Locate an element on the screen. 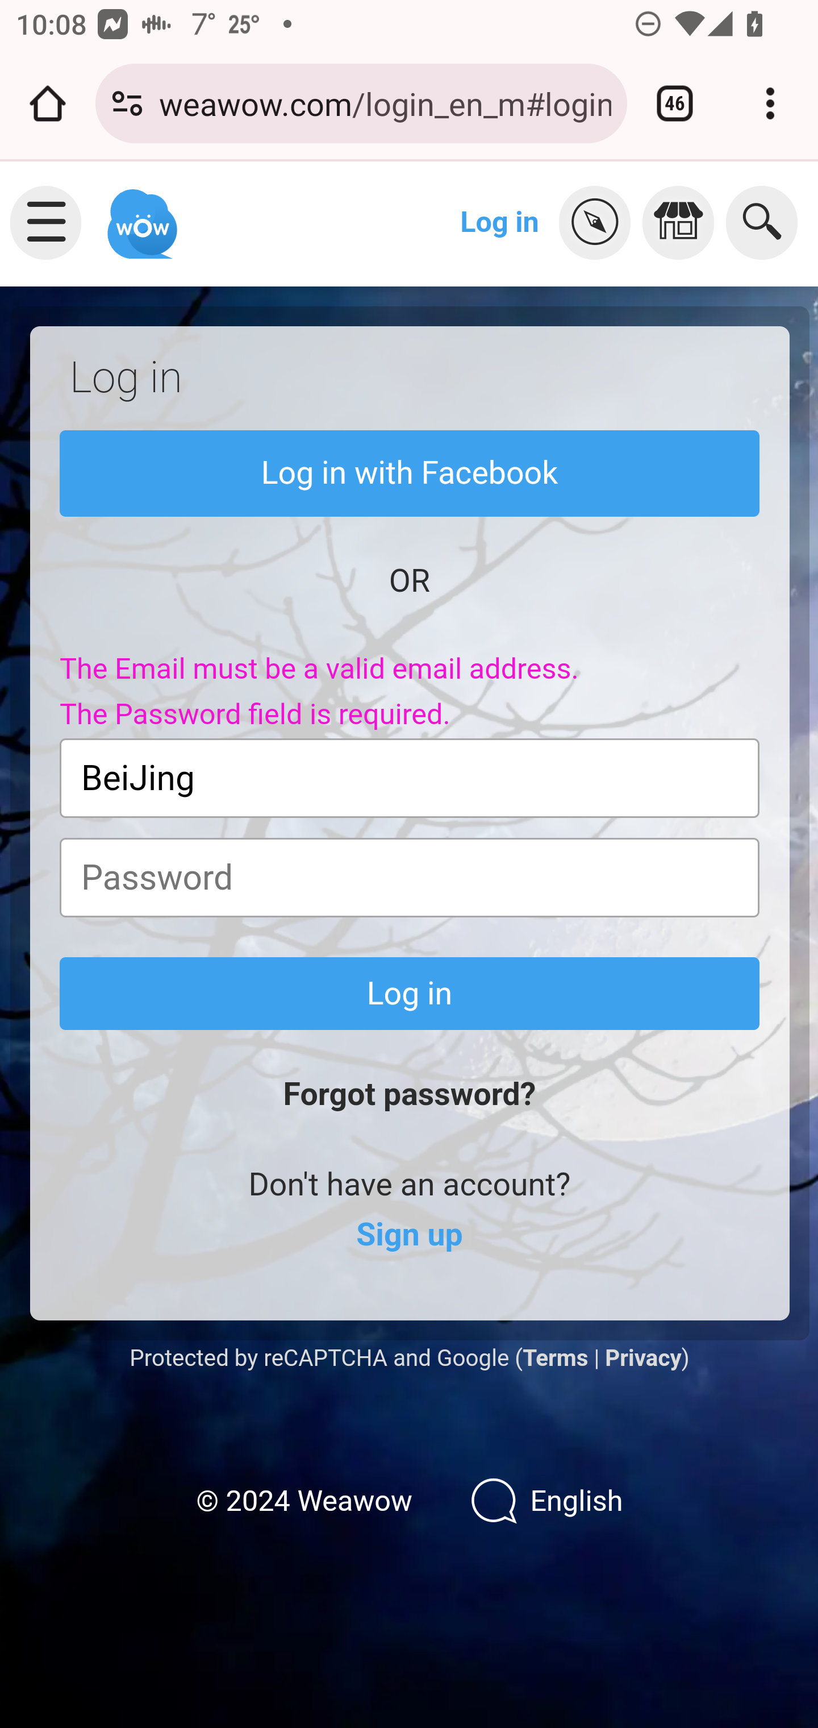   is located at coordinates (600, 223).